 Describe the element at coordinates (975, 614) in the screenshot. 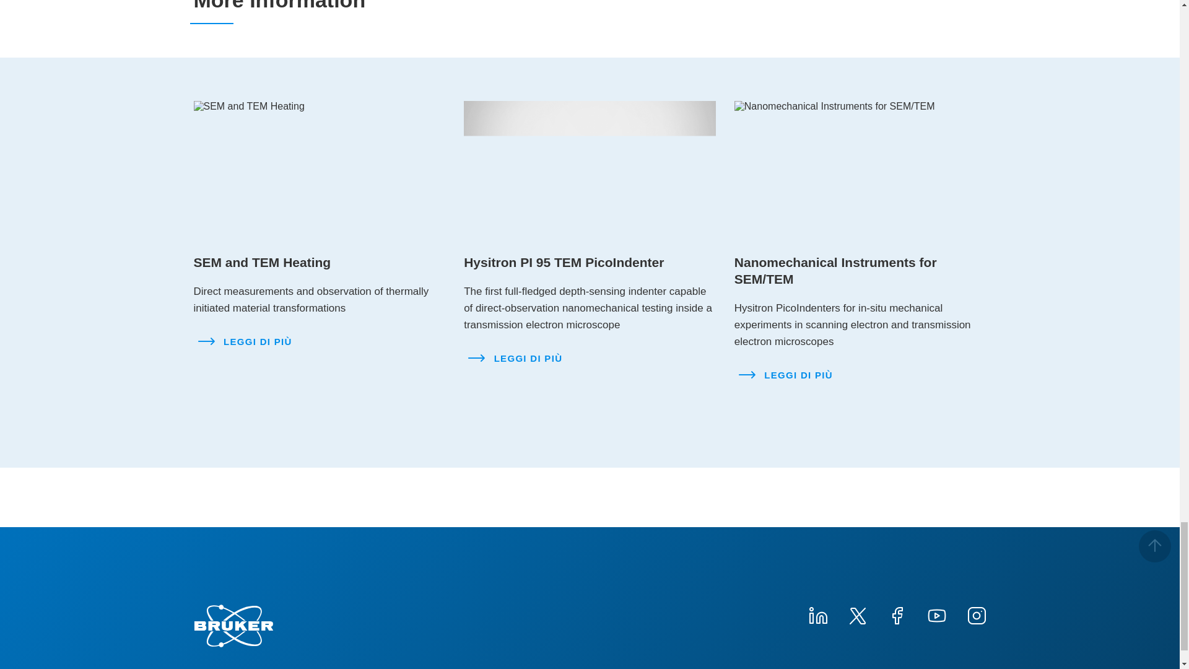

I see `instagram` at that location.